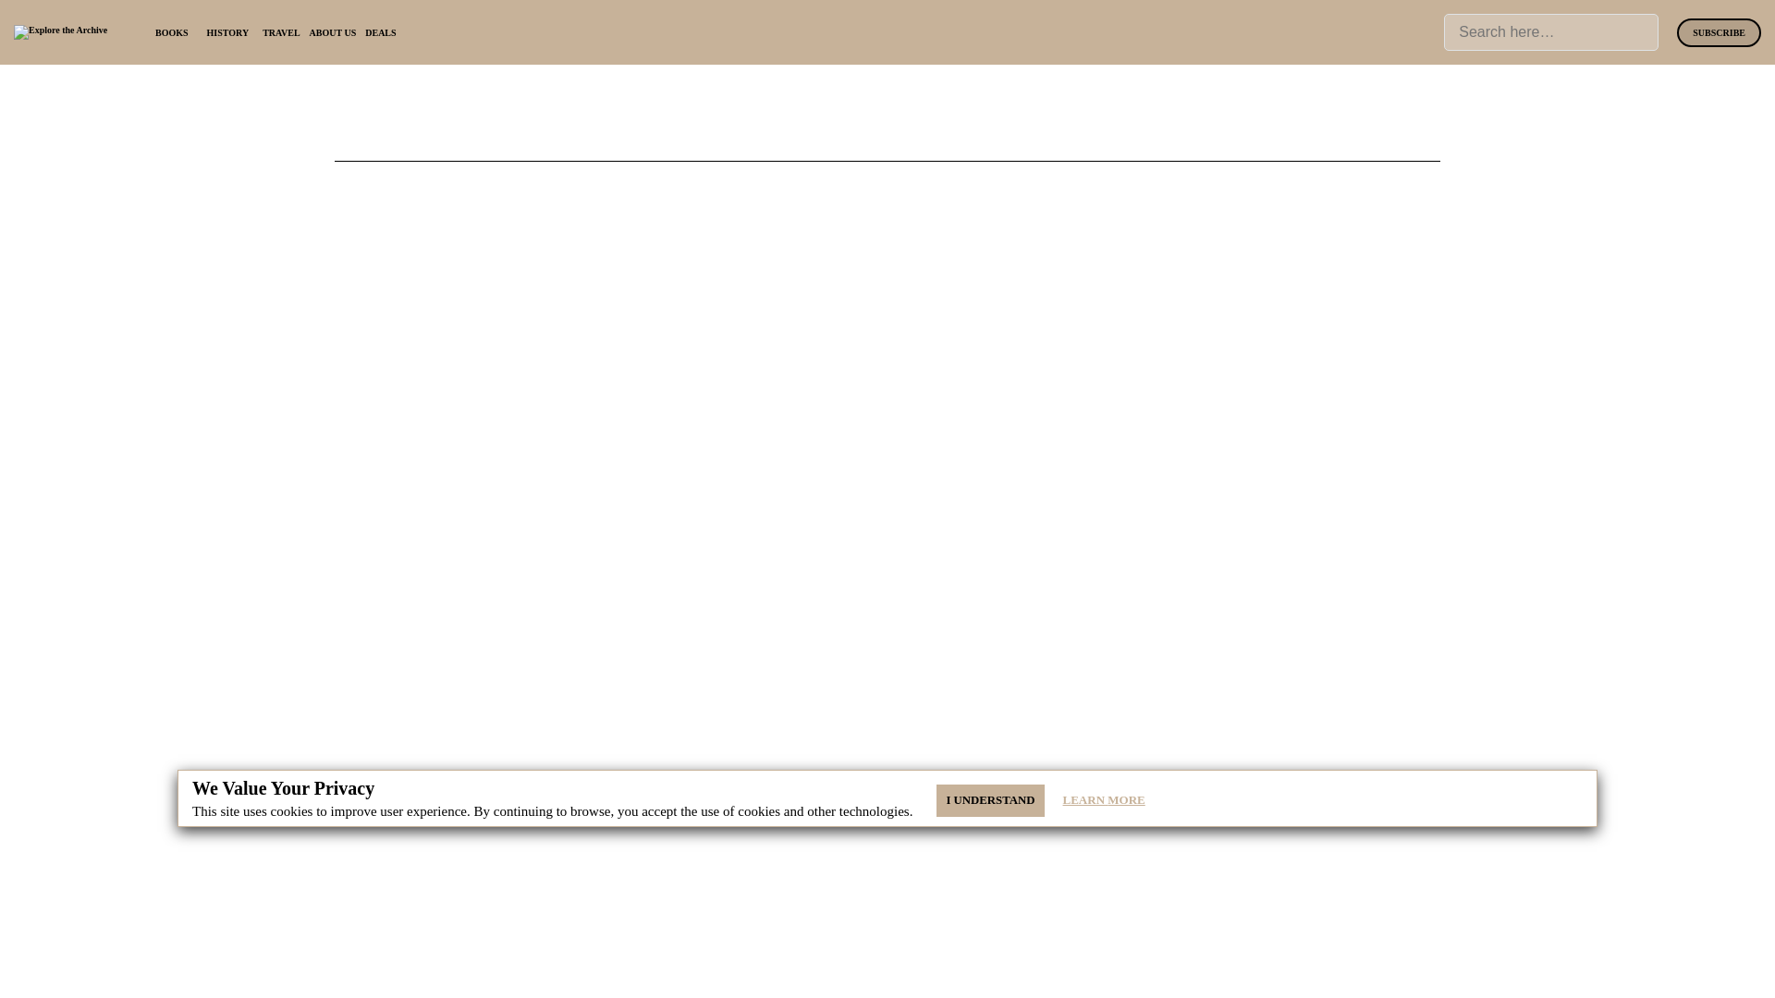  I want to click on ABOUT US, so click(333, 33).